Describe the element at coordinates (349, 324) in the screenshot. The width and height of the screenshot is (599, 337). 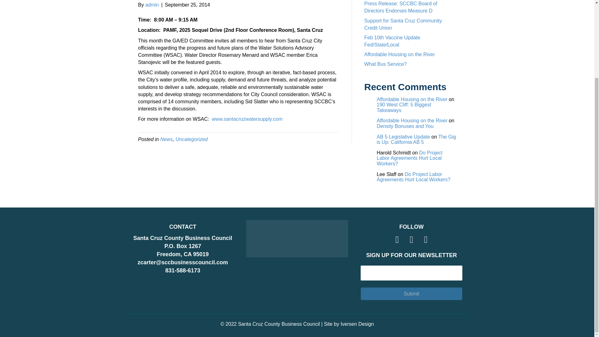
I see `Site by Iversen Design` at that location.